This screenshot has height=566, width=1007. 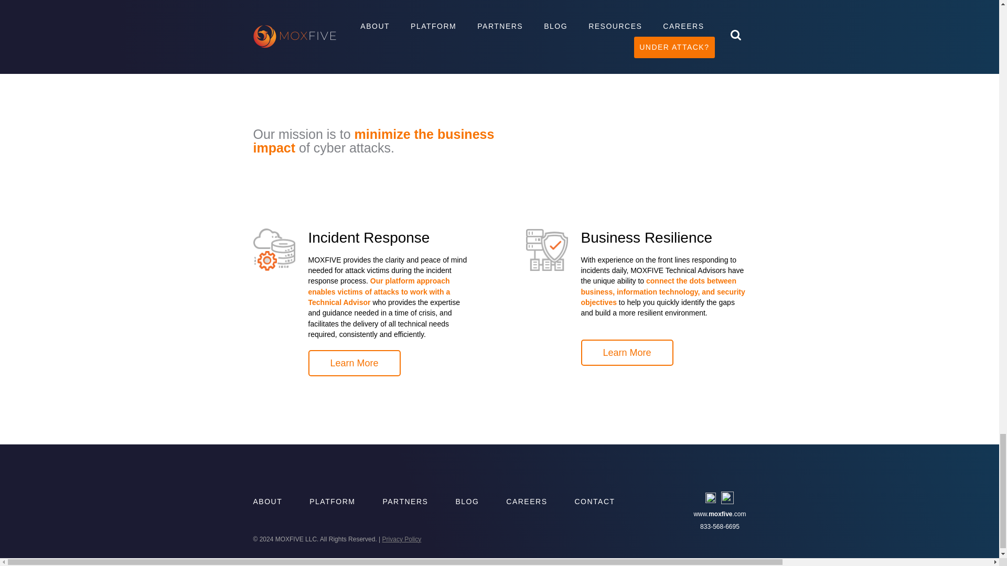 I want to click on CONTACT, so click(x=594, y=502).